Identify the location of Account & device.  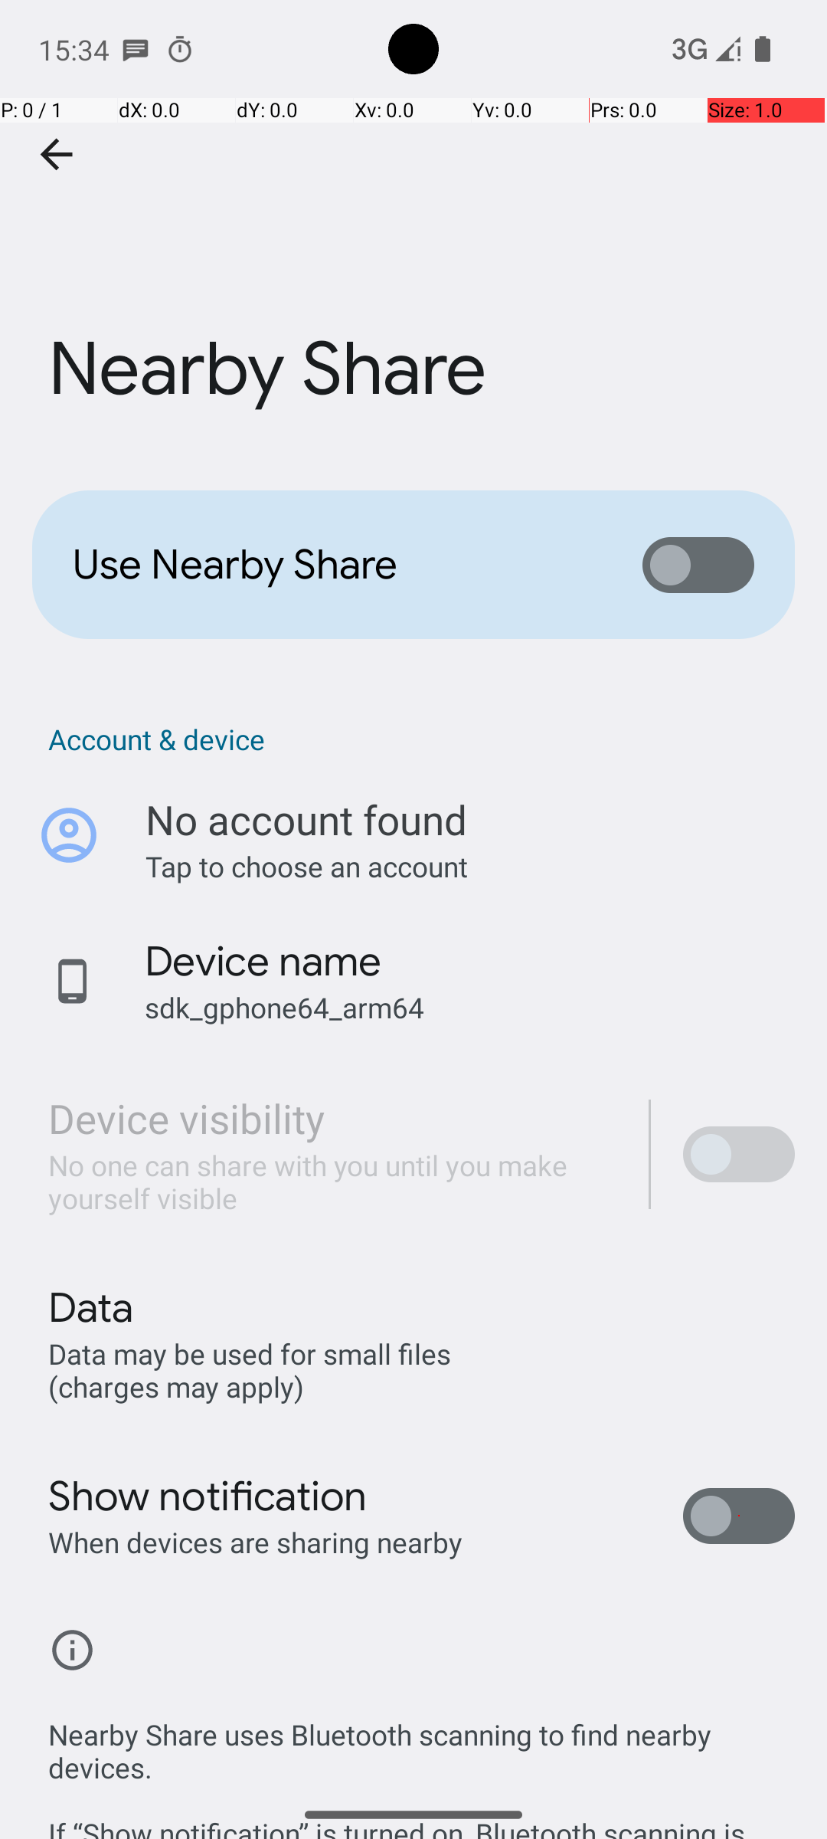
(421, 739).